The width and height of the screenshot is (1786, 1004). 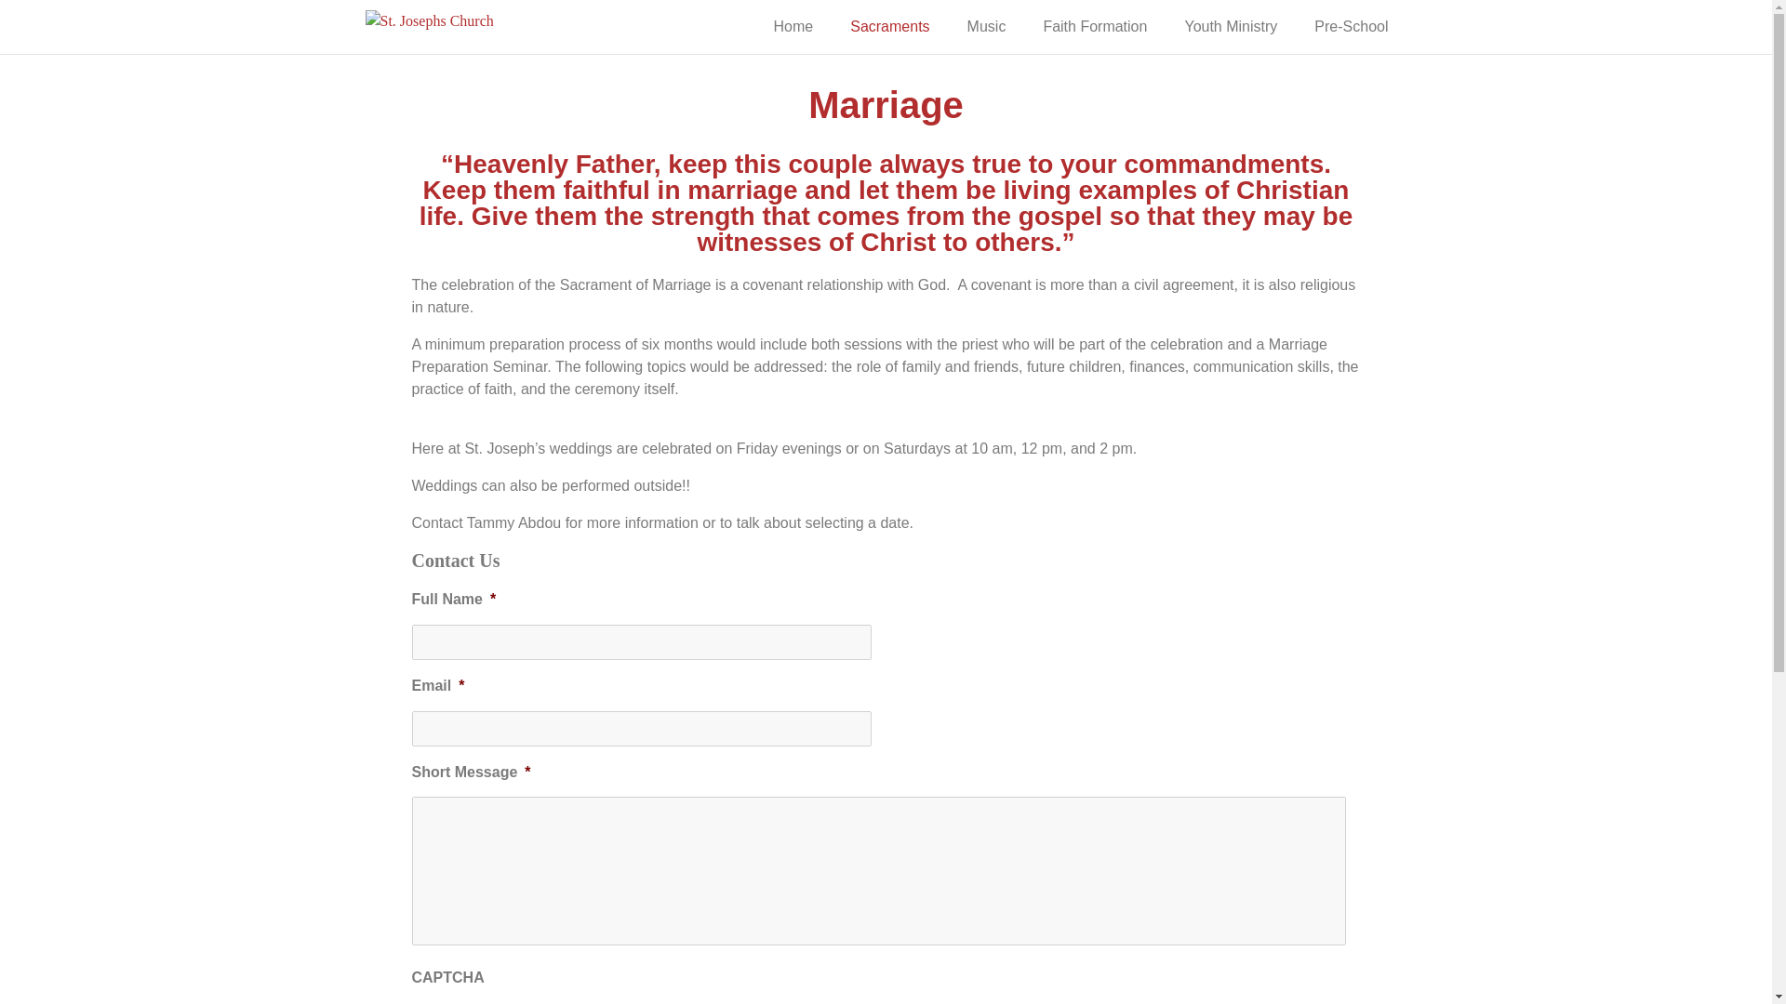 I want to click on Faith Formation, so click(x=1094, y=26).